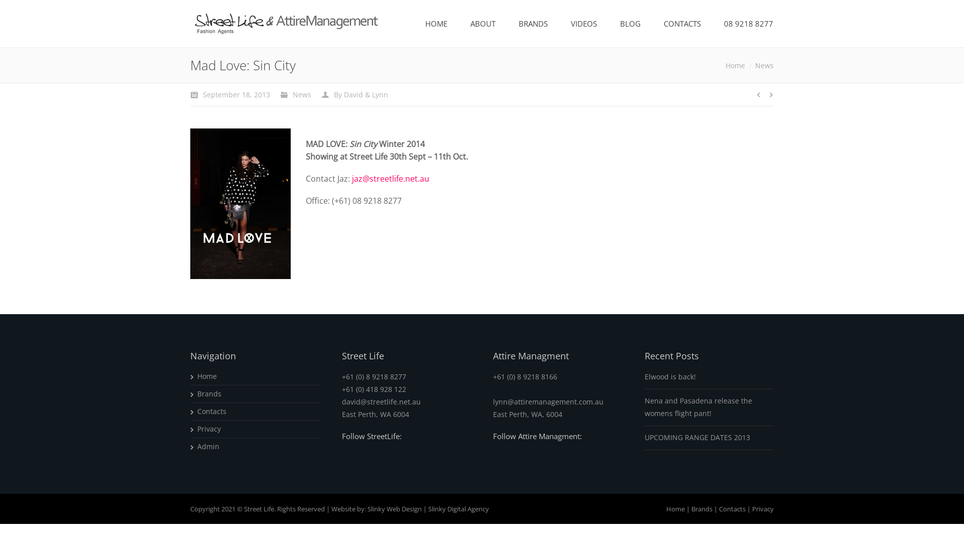 The image size is (964, 542). I want to click on Privacy, so click(209, 429).